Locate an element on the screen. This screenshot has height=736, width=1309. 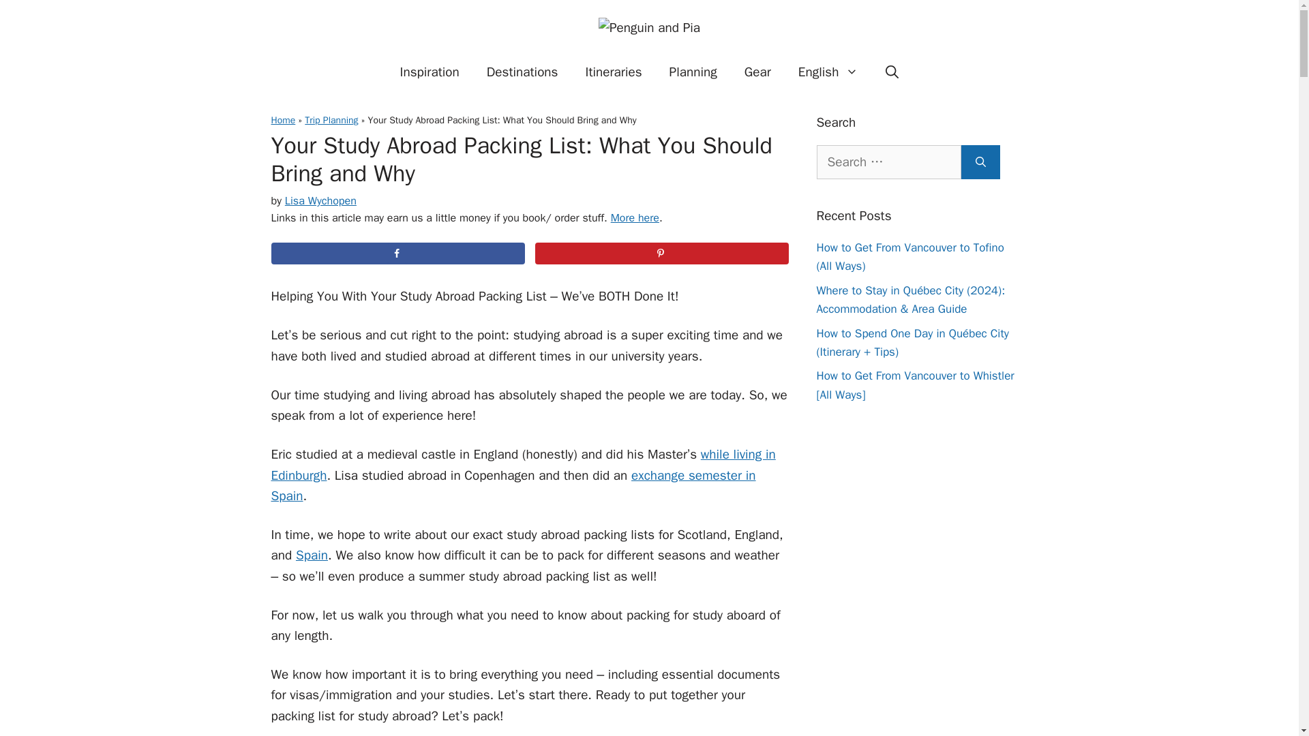
Save to Pinterest is located at coordinates (662, 254).